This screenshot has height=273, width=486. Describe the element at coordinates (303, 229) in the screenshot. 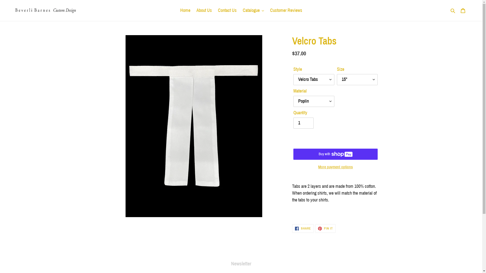

I see `SHARE
SHARE ON FACEBOOK` at that location.